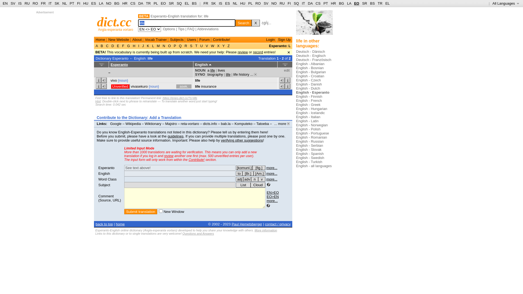 This screenshot has height=294, width=523. I want to click on EN>EO, so click(273, 193).